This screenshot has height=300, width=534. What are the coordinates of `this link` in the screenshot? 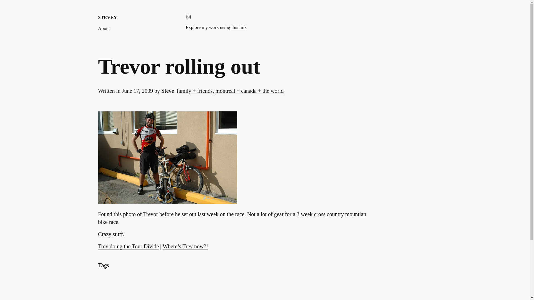 It's located at (239, 27).